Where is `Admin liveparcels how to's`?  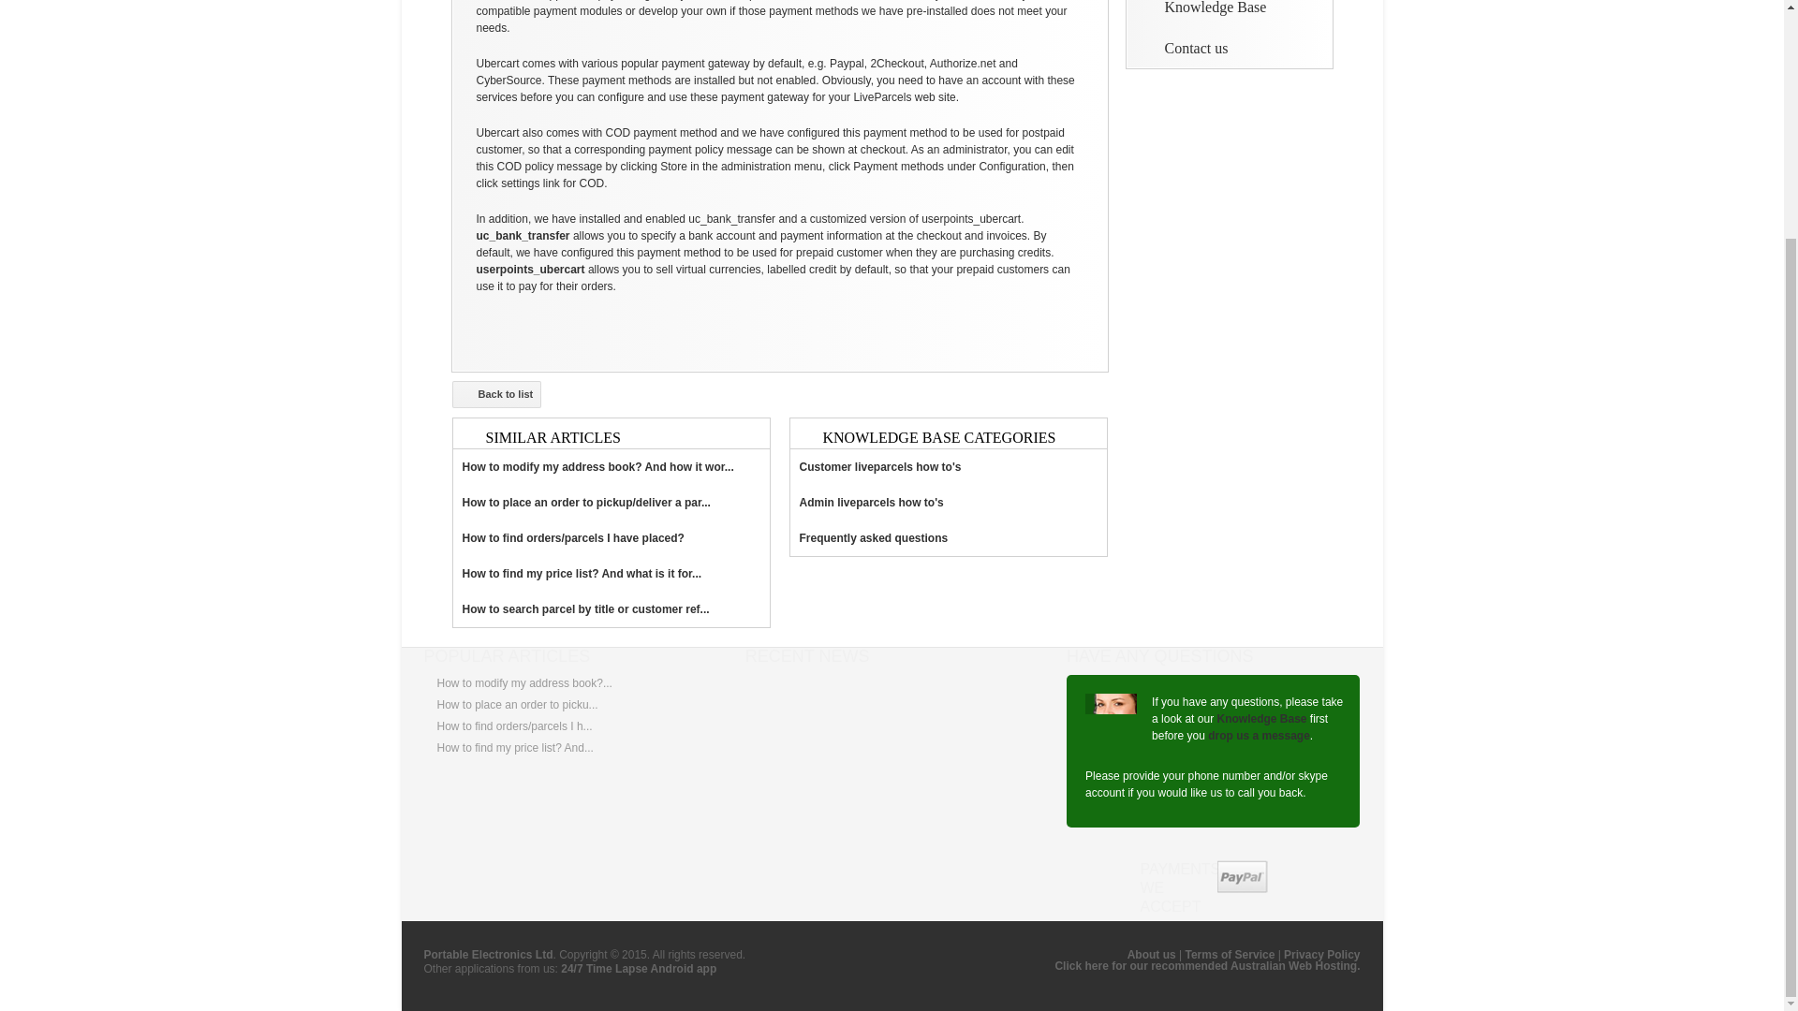
Admin liveparcels how to's is located at coordinates (949, 503).